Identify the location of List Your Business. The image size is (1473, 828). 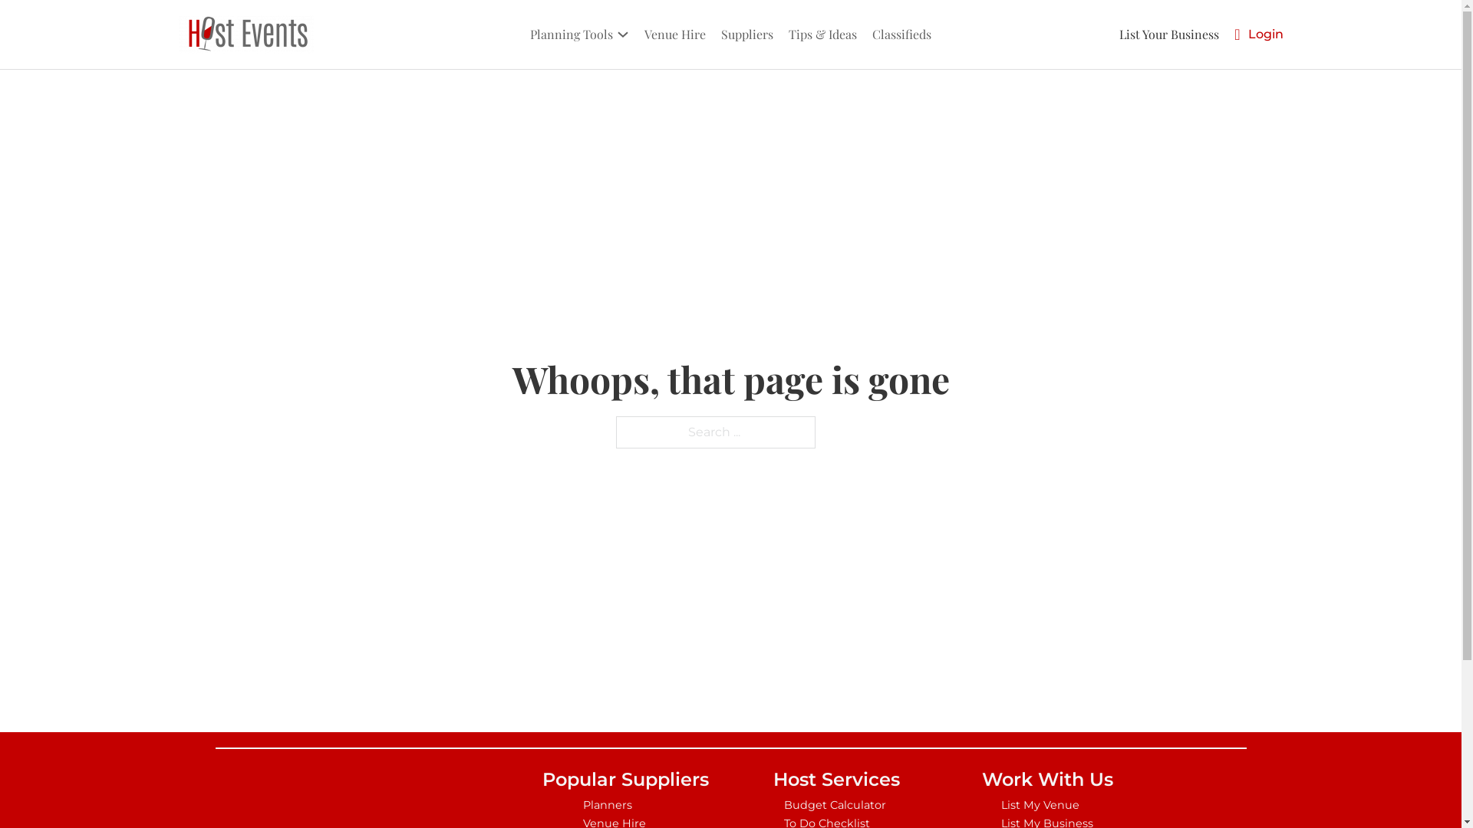
(1169, 34).